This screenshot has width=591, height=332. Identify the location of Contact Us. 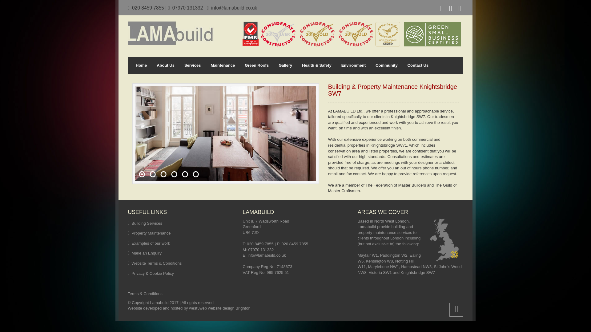
(418, 65).